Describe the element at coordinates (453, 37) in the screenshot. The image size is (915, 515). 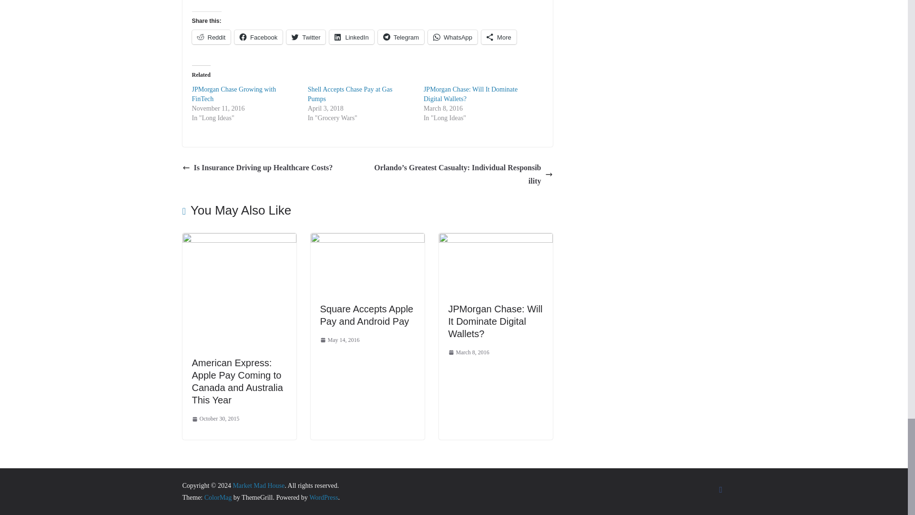
I see `Click to share on WhatsApp` at that location.